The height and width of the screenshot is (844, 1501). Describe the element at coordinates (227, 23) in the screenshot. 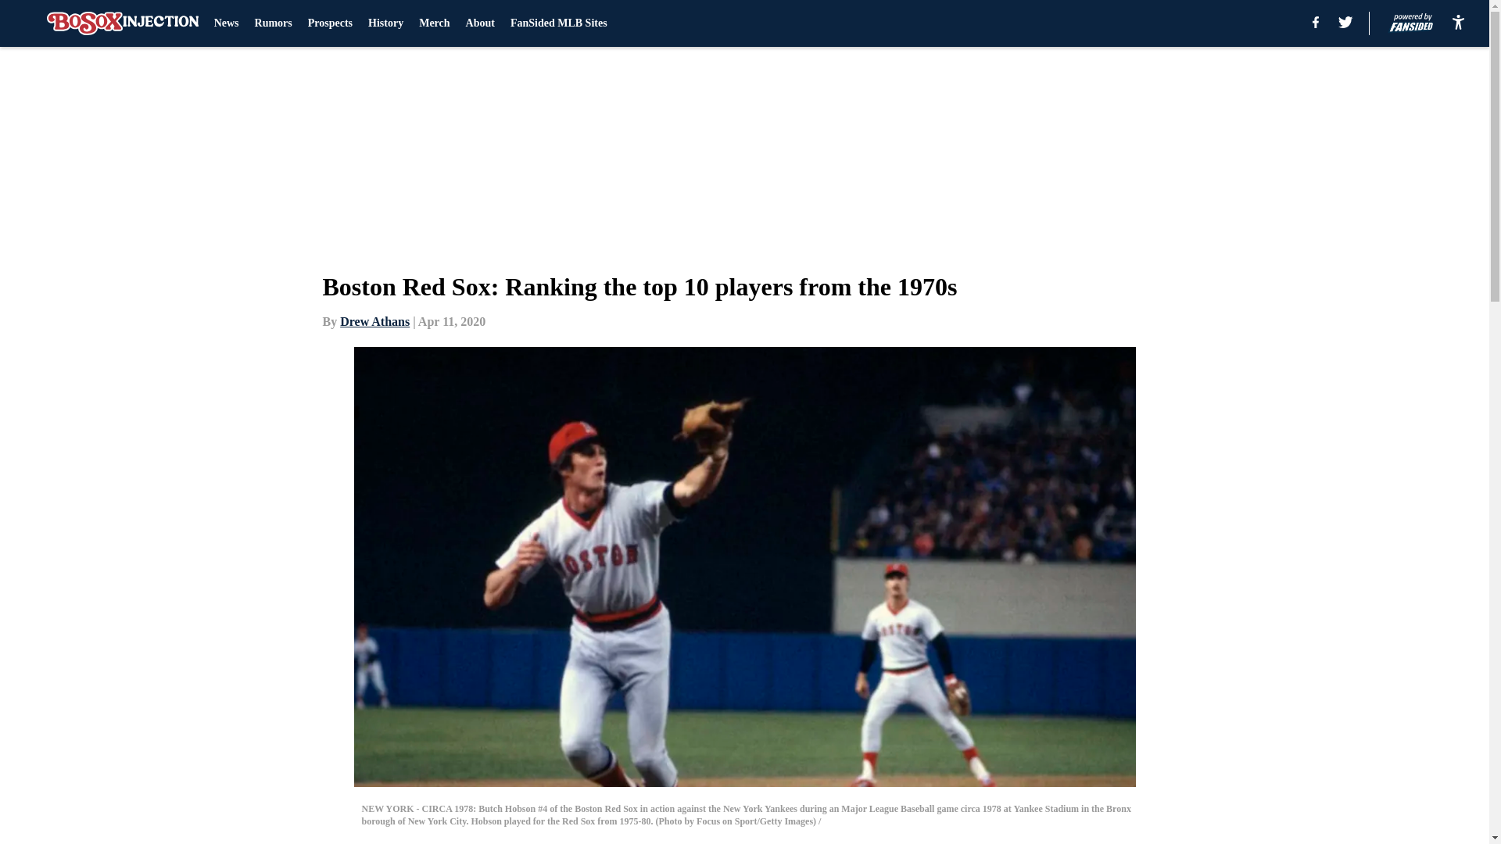

I see `News` at that location.